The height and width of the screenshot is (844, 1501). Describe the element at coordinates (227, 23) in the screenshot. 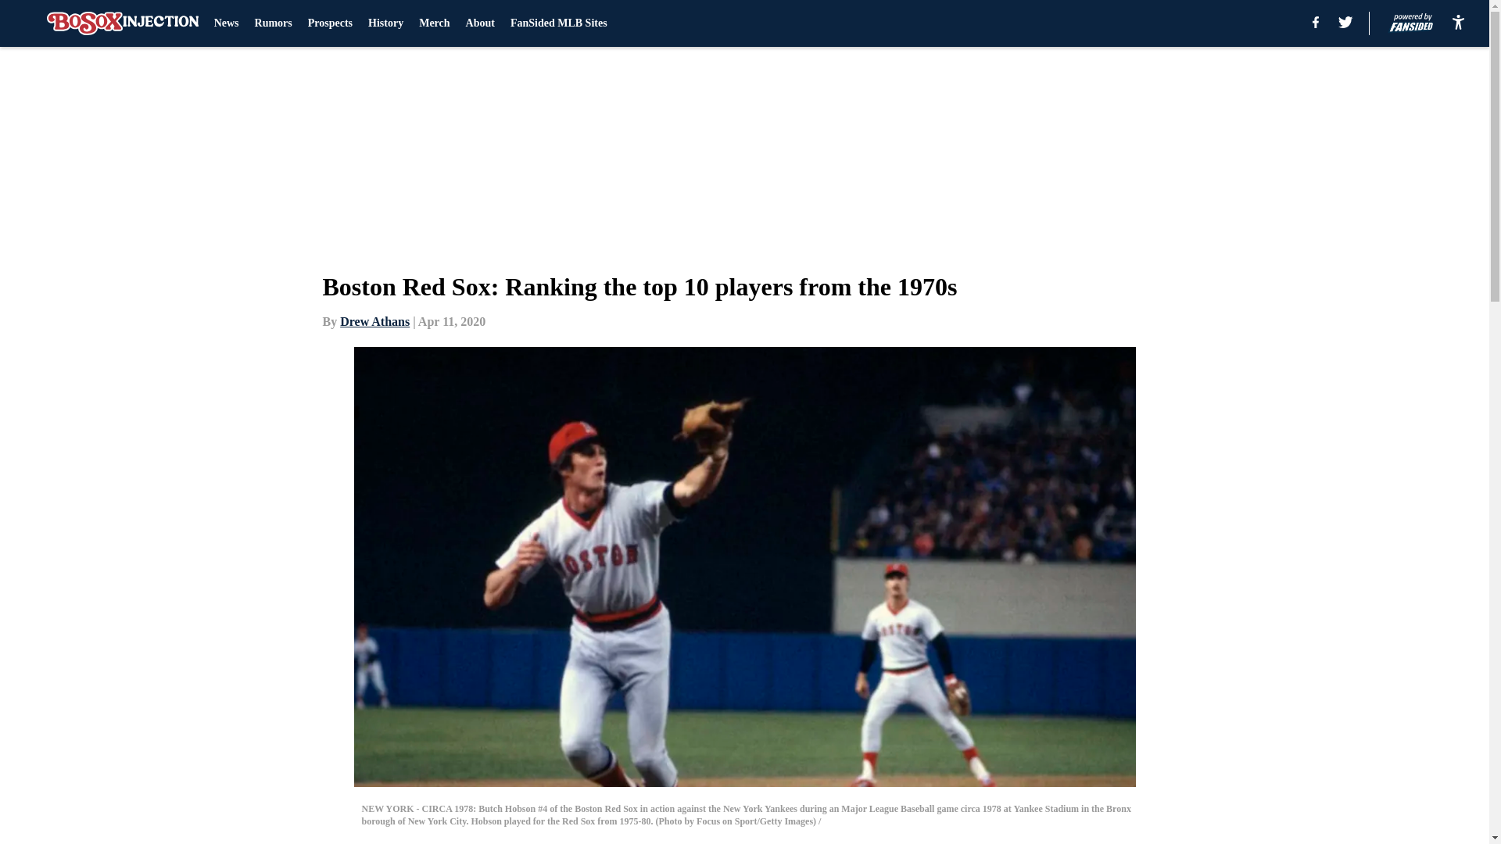

I see `News` at that location.